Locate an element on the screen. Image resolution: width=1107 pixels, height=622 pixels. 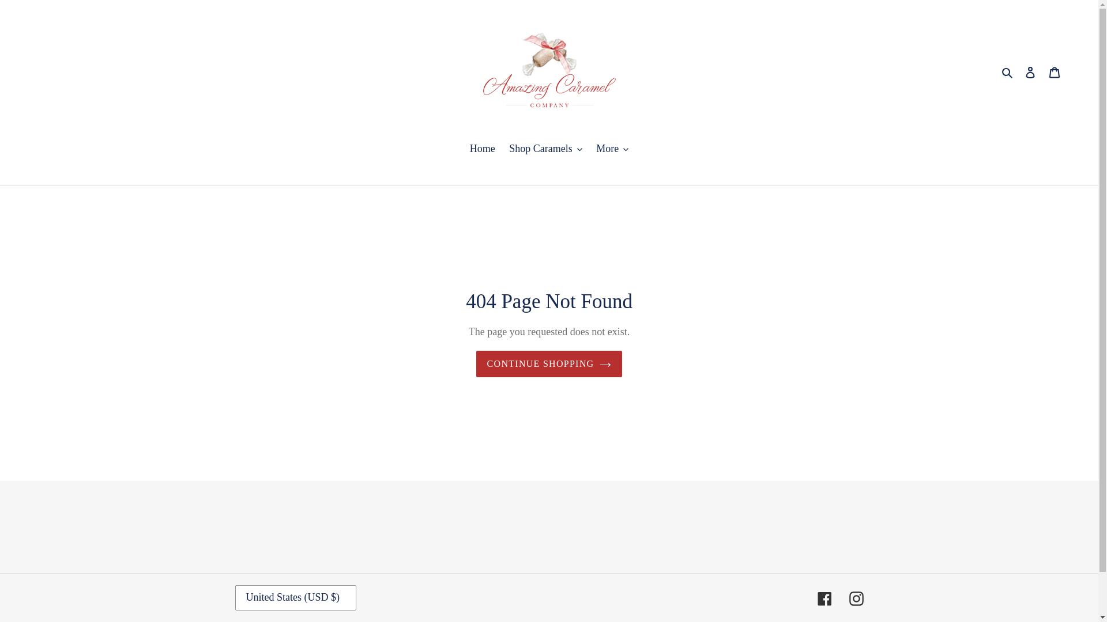
Home is located at coordinates (482, 150).